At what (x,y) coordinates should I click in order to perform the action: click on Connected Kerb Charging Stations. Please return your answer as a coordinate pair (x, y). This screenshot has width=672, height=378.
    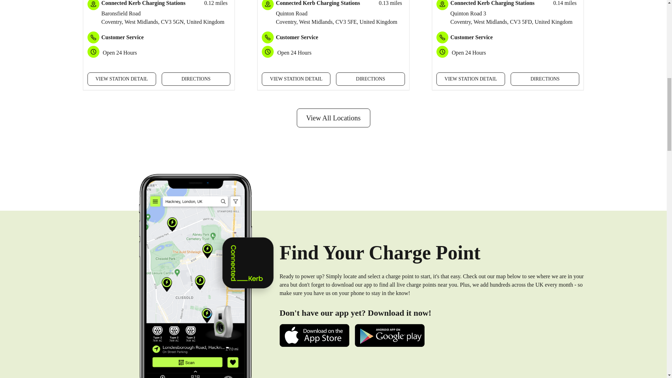
    Looking at the image, I should click on (143, 3).